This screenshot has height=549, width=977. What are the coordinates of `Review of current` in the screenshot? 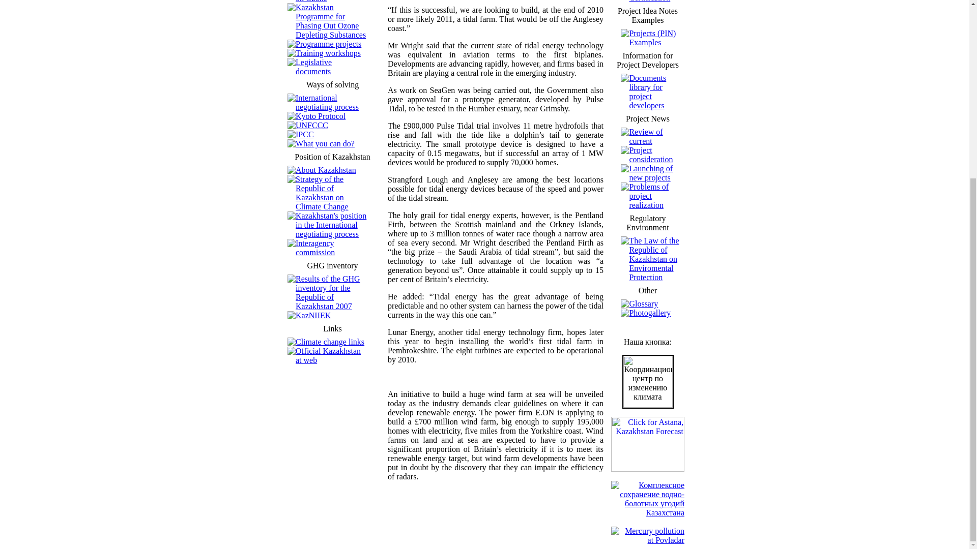 It's located at (645, 136).